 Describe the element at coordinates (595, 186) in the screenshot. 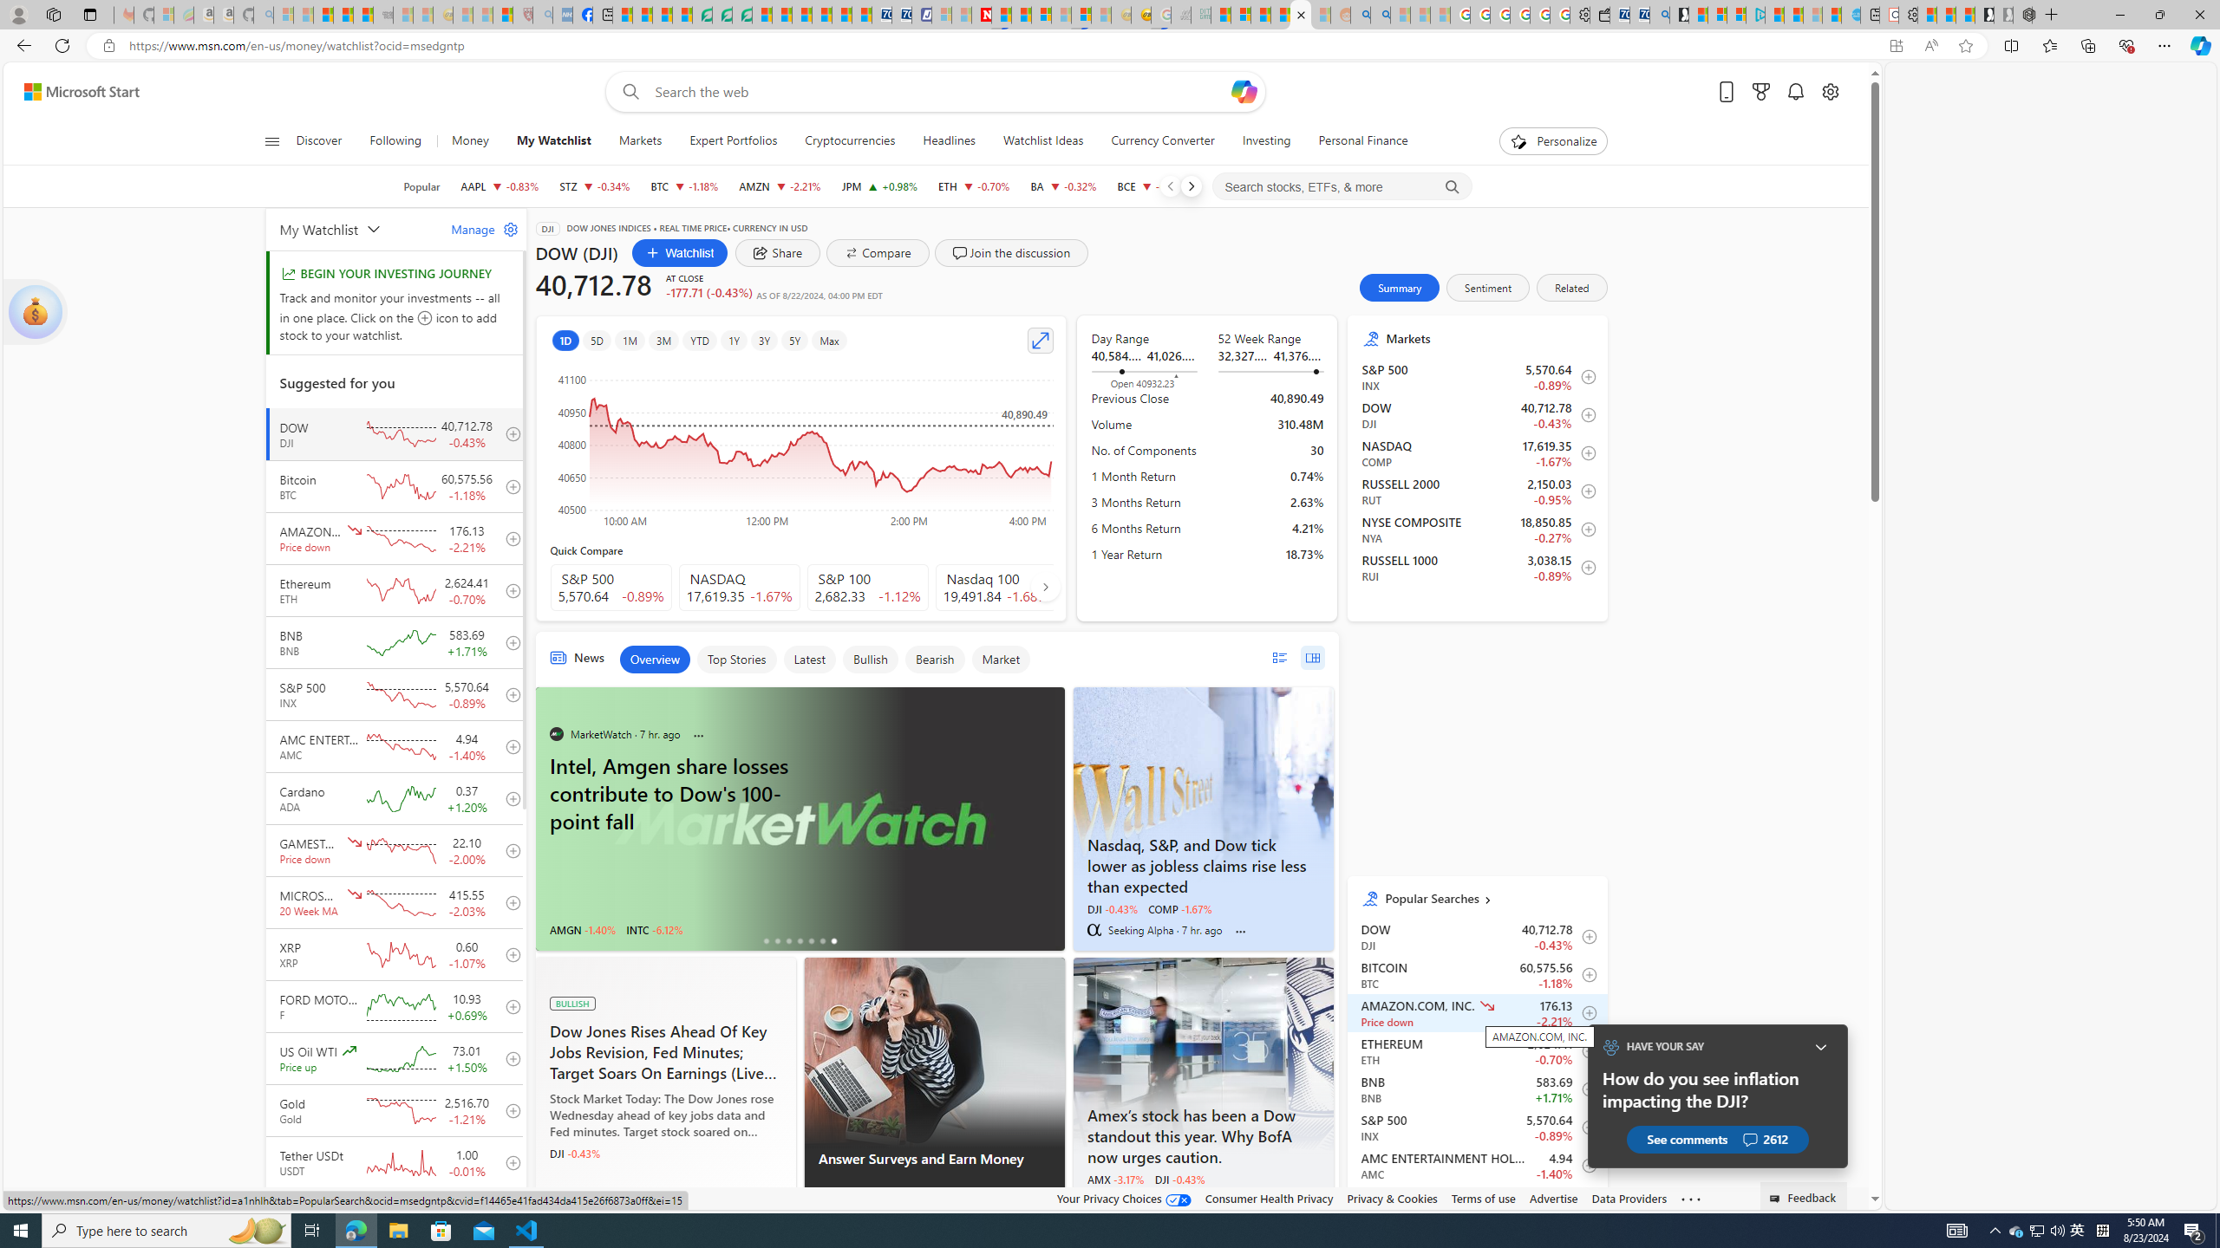

I see `STZ CONSTELLATION BRANDS, INC. decrease 243.92 -0.82 -0.34%` at that location.